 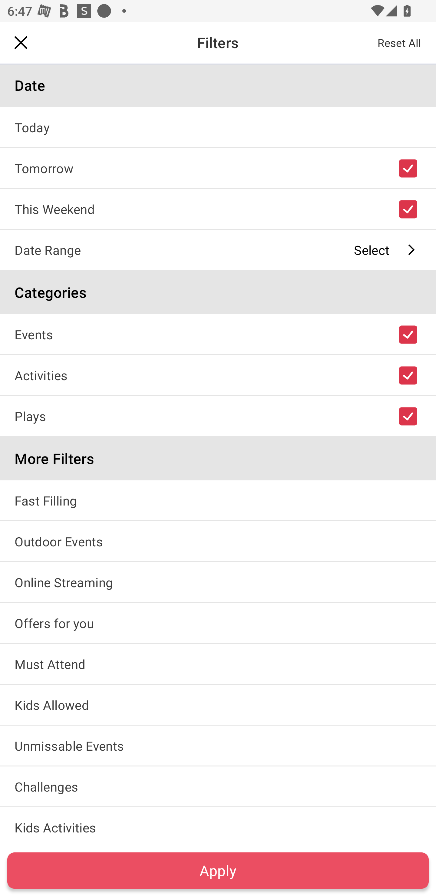 I want to click on Plays , so click(x=218, y=416).